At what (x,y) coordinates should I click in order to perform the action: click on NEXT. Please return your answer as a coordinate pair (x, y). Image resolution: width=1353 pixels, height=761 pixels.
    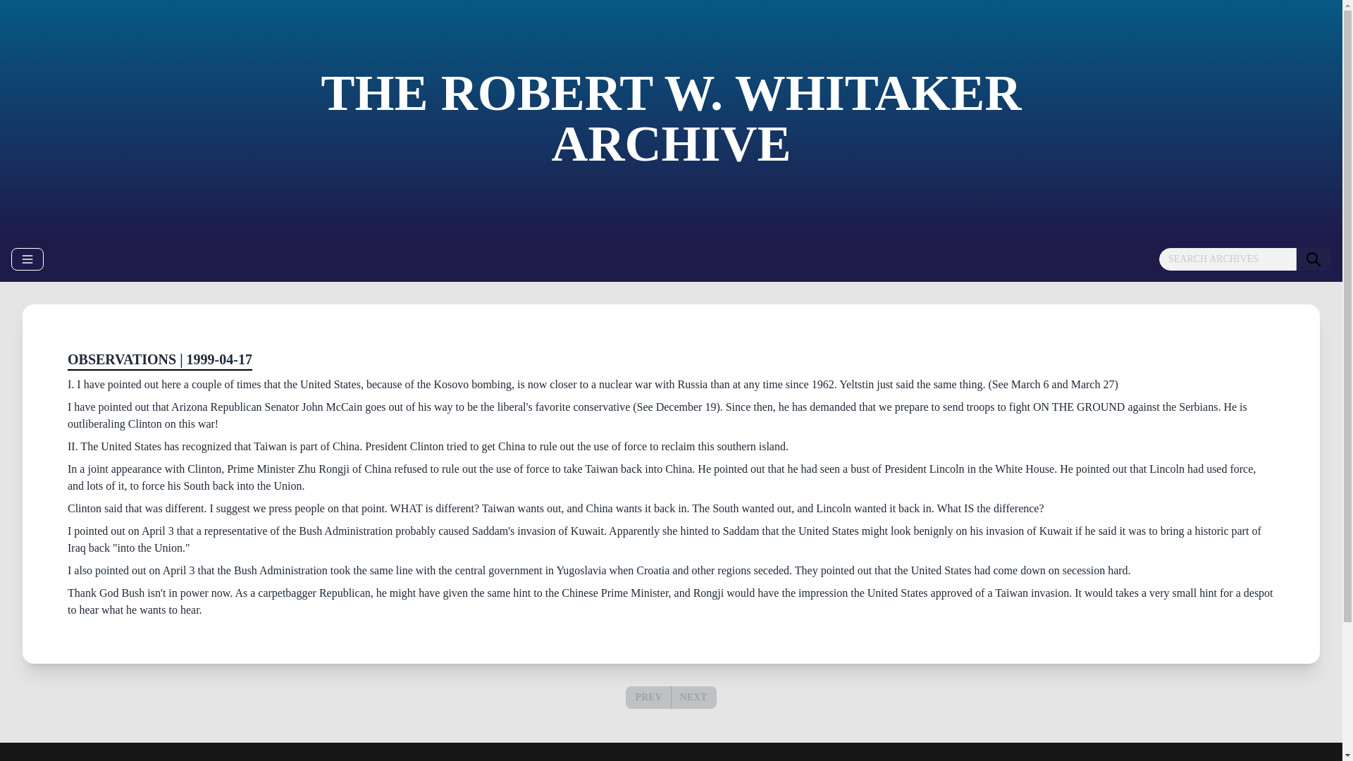
    Looking at the image, I should click on (693, 698).